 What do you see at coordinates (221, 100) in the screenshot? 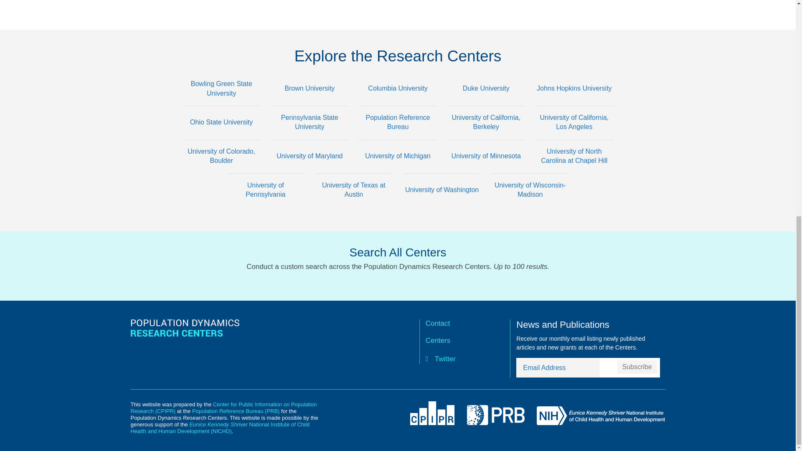
I see `Bowling Green State University` at bounding box center [221, 100].